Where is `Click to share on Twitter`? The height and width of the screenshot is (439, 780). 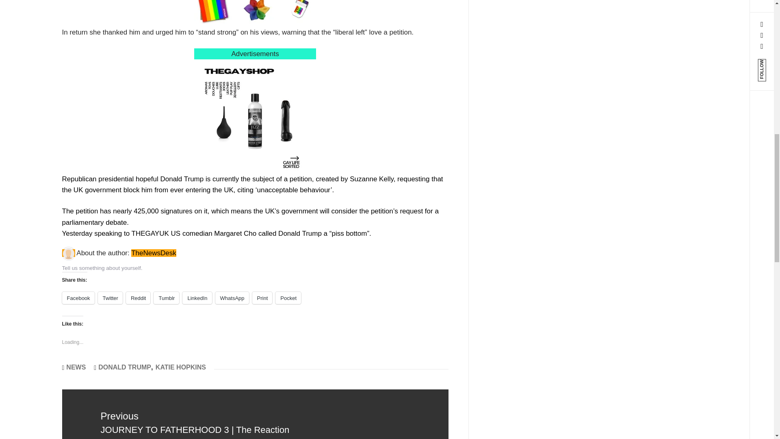 Click to share on Twitter is located at coordinates (110, 298).